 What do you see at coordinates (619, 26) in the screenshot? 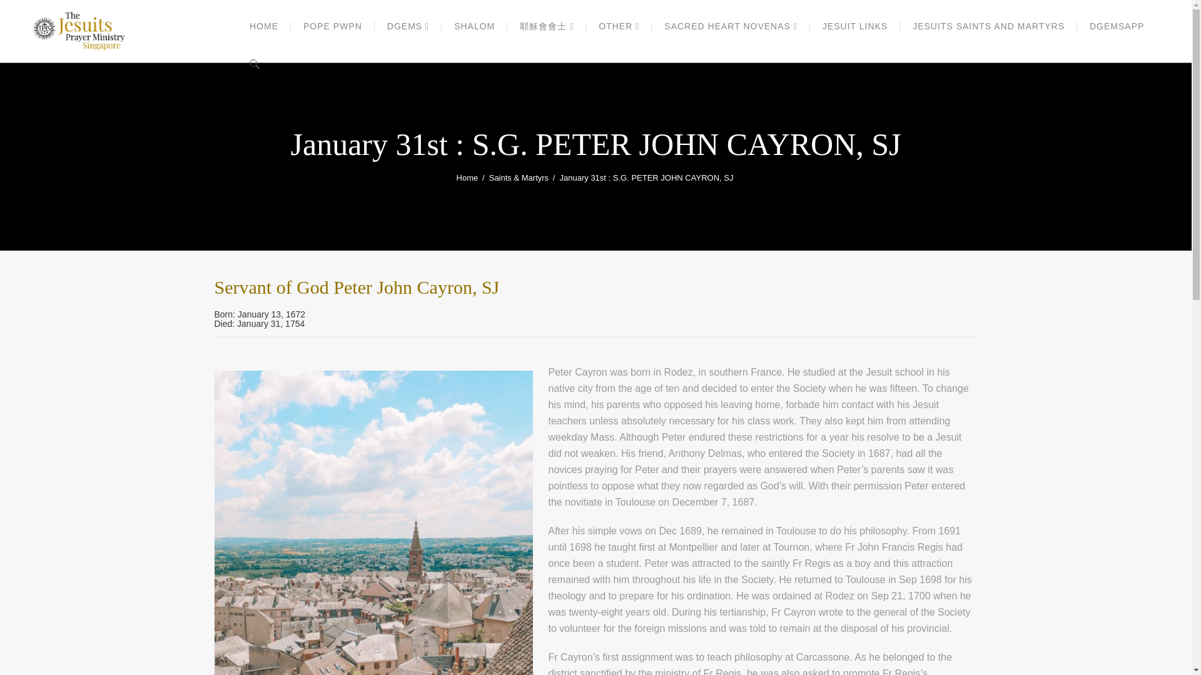
I see `OTHER` at bounding box center [619, 26].